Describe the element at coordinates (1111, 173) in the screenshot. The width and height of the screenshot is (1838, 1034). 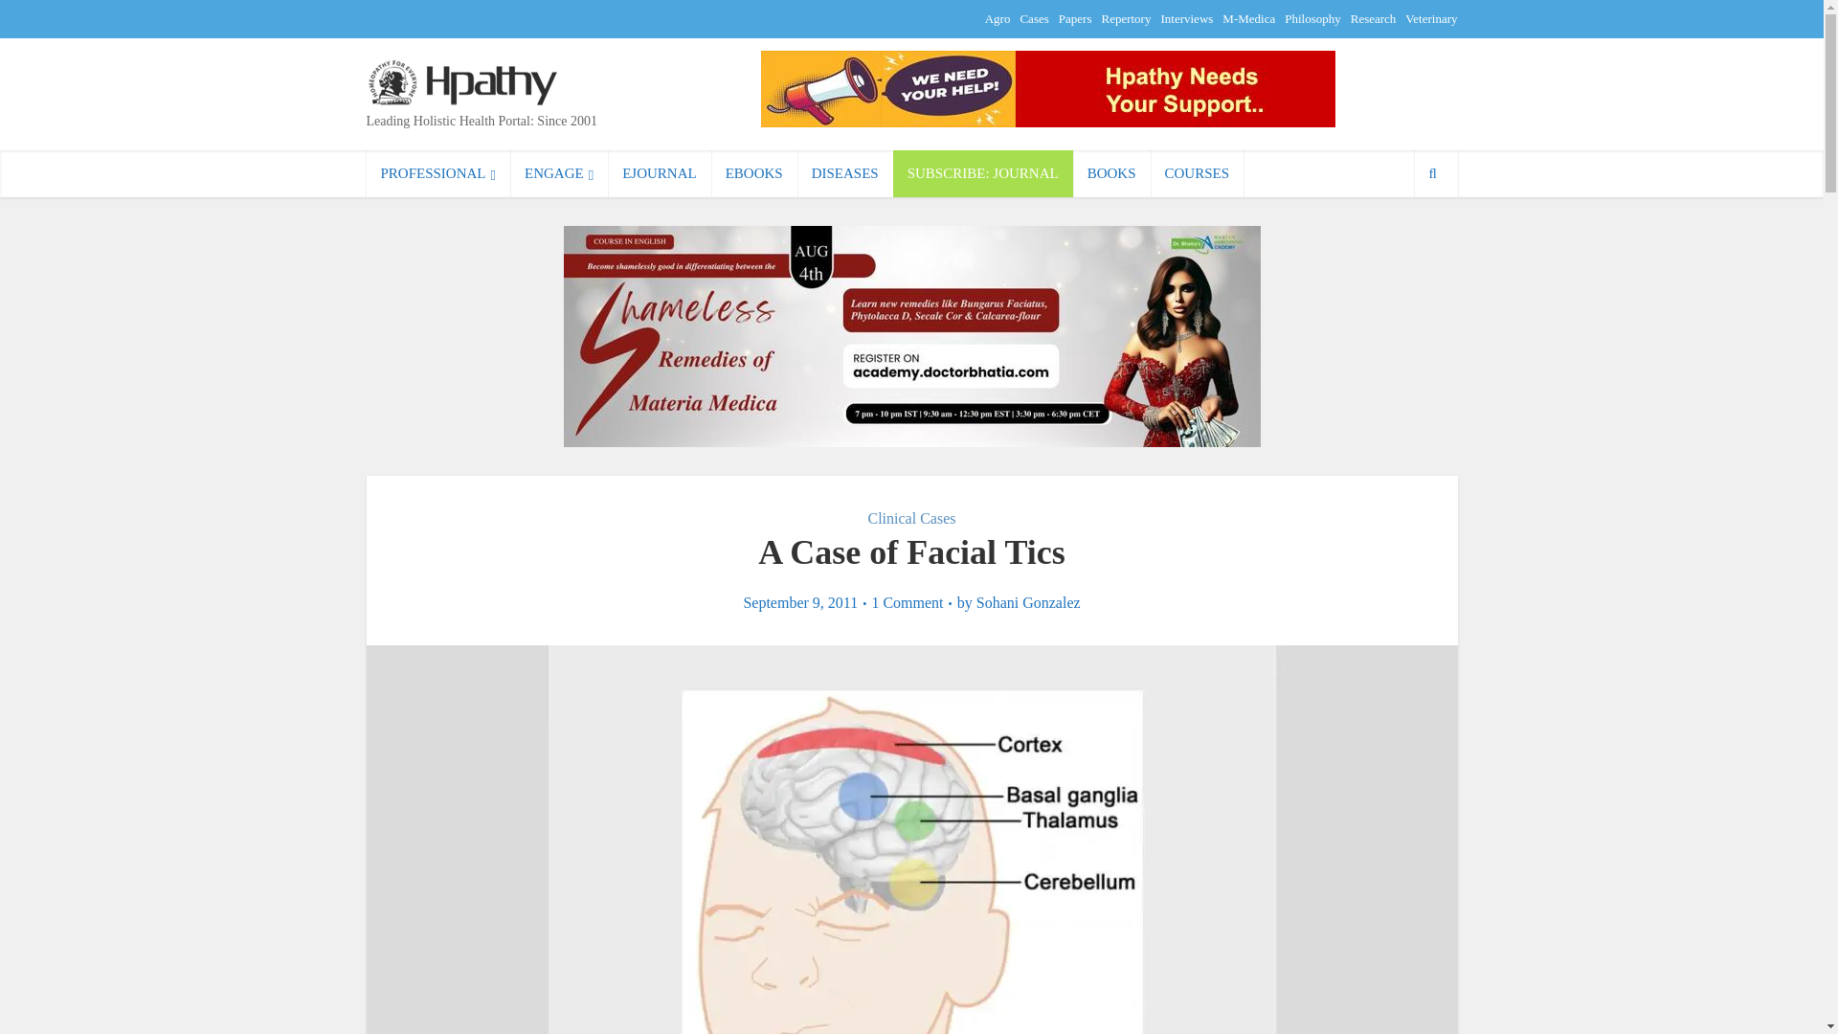
I see `BOOKS` at that location.